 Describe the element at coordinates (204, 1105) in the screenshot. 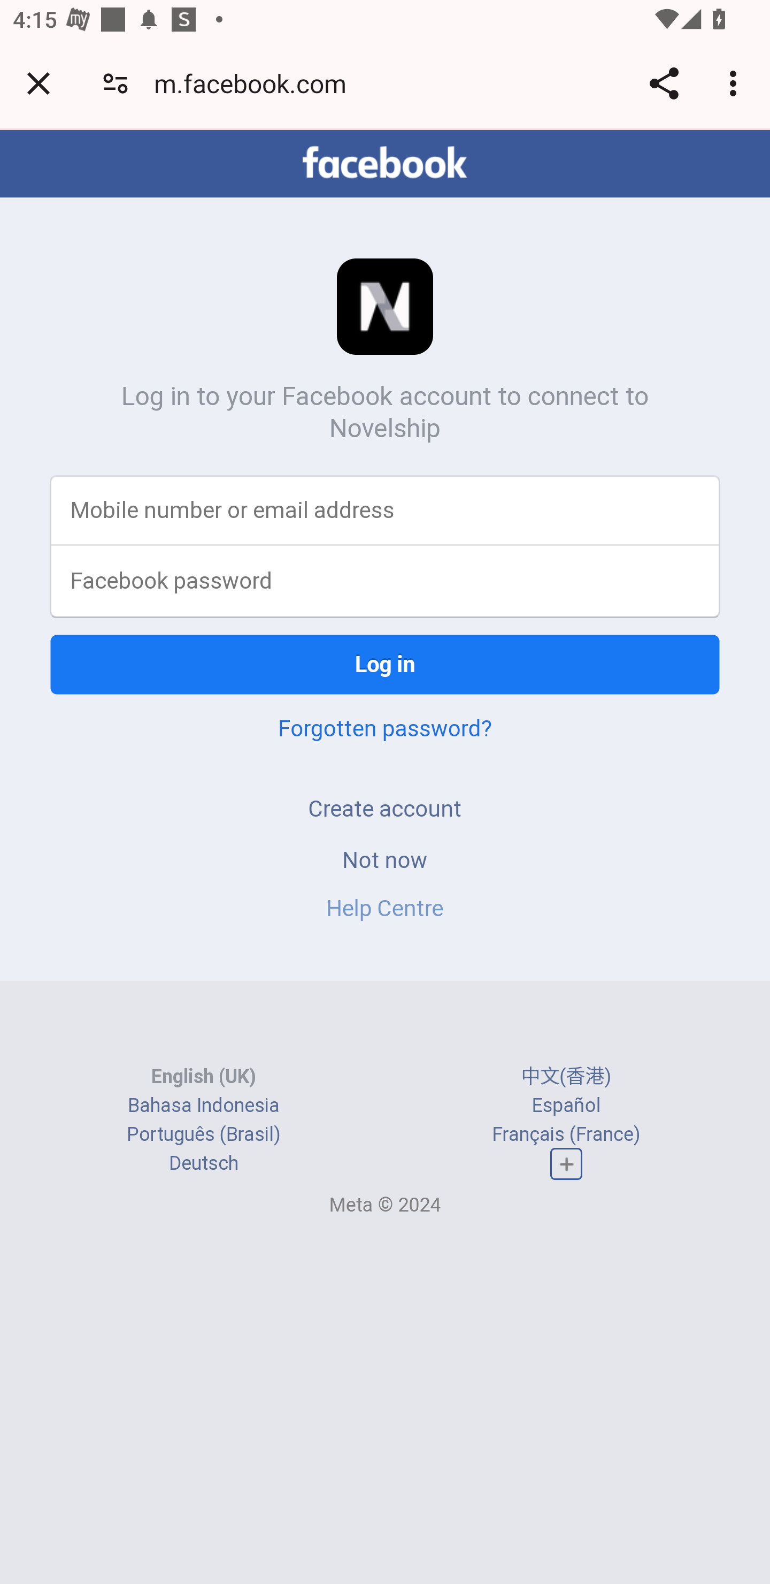

I see `Bahasa Indonesia` at that location.